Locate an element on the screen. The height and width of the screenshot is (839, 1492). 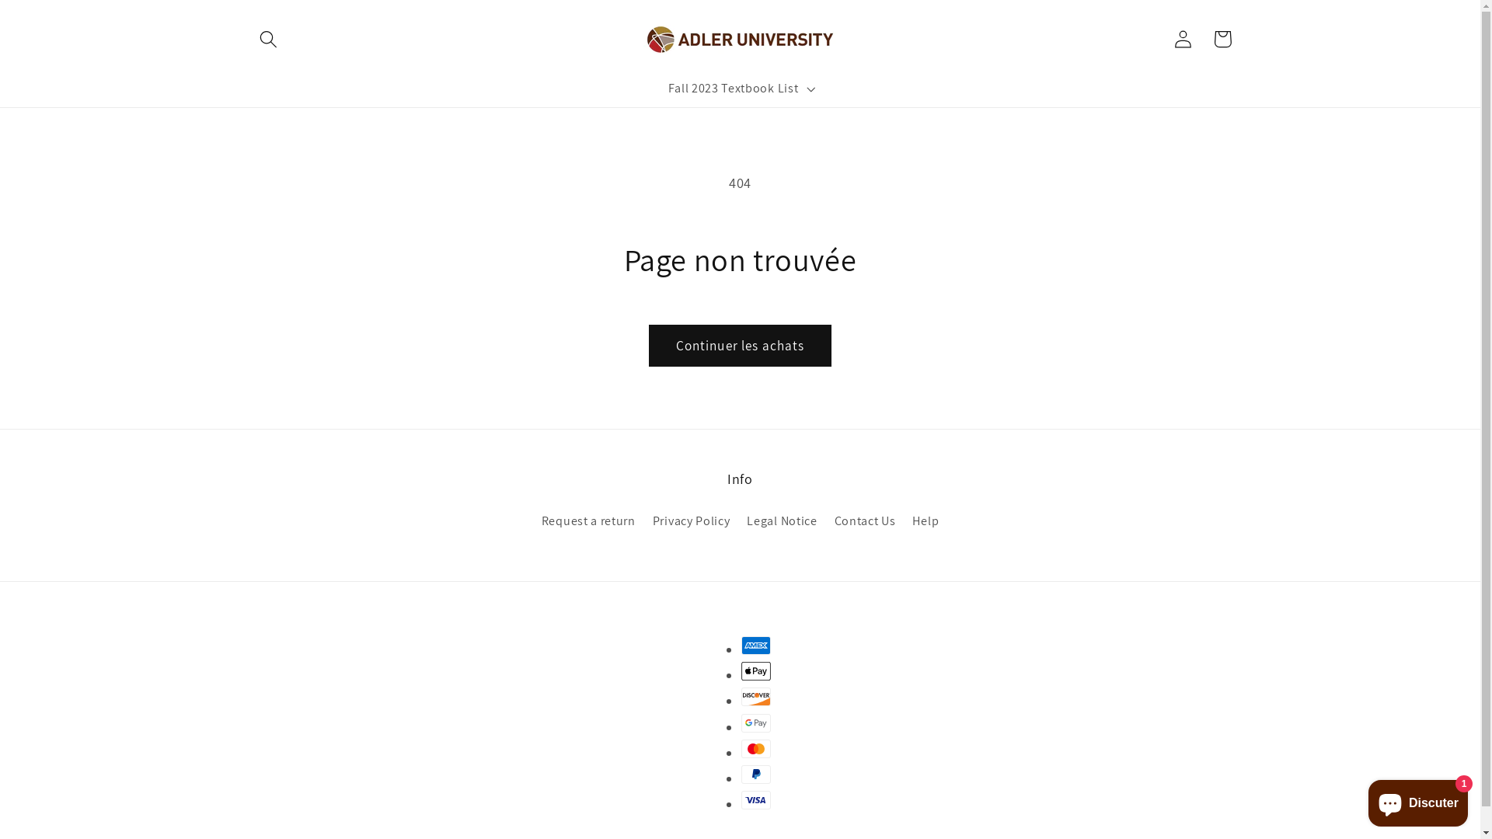
Legal Notice is located at coordinates (782, 522).